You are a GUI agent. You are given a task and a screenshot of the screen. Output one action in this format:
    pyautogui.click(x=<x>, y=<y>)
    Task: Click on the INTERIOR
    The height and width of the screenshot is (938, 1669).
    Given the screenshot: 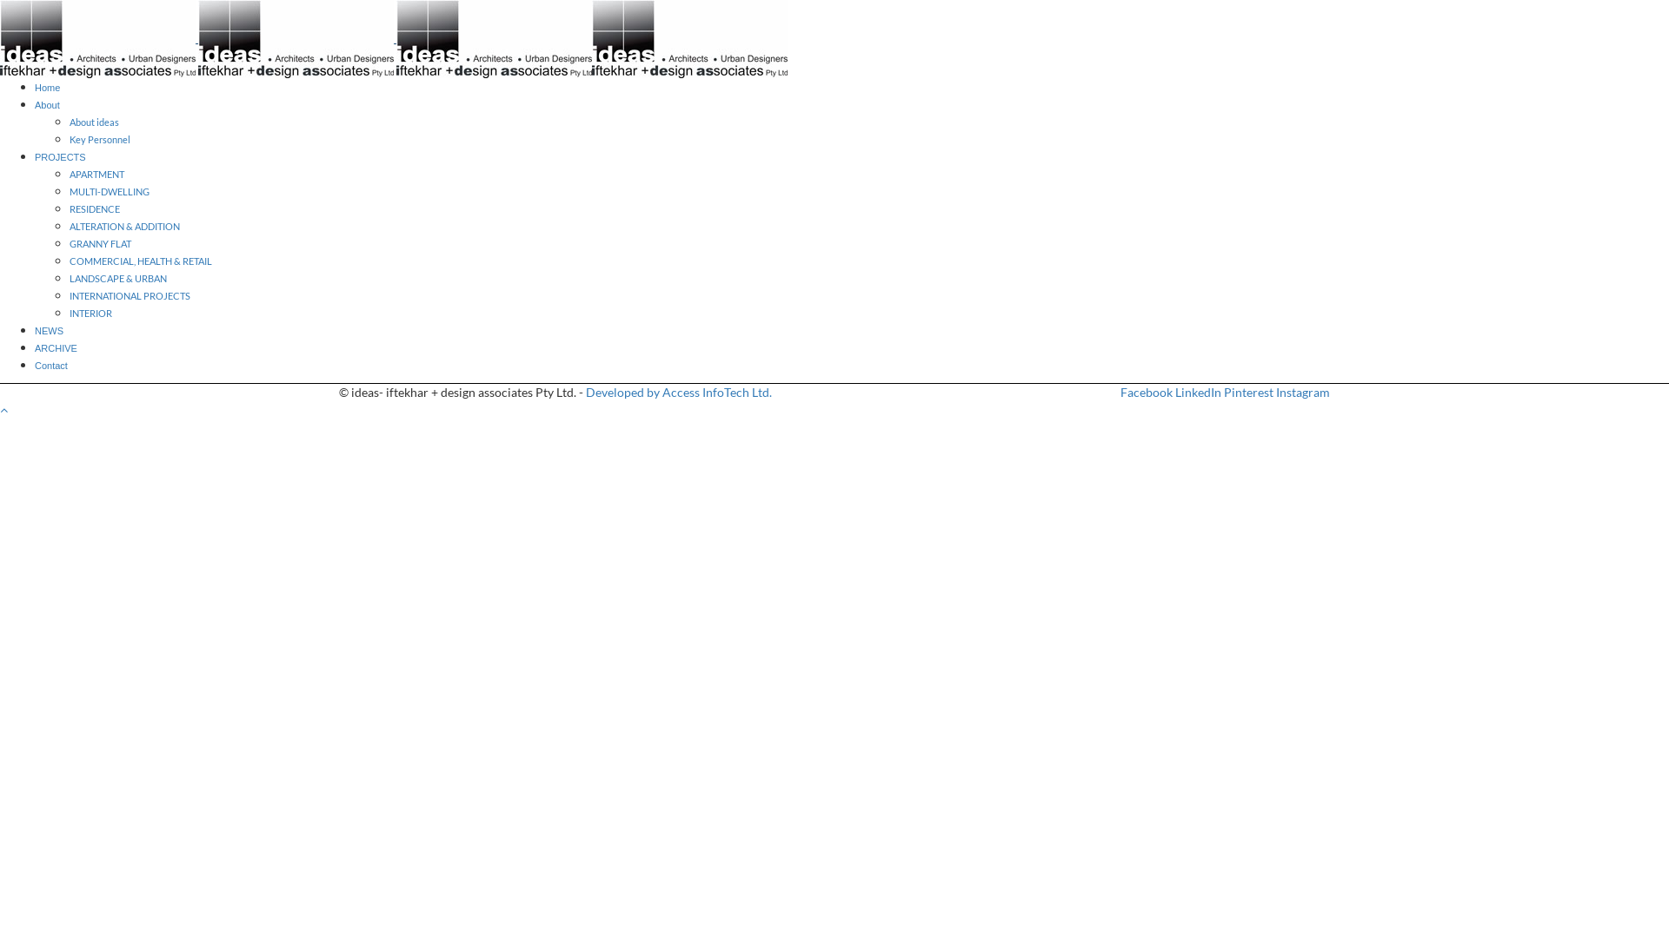 What is the action you would take?
    pyautogui.click(x=90, y=313)
    